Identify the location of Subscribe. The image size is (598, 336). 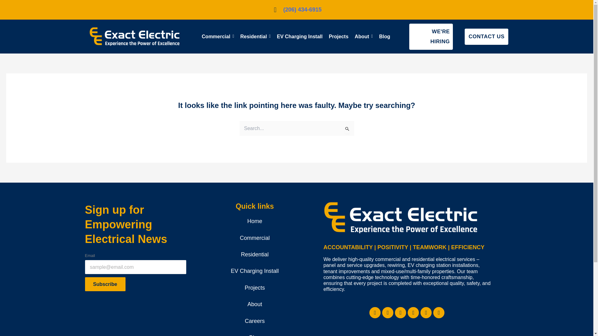
(105, 284).